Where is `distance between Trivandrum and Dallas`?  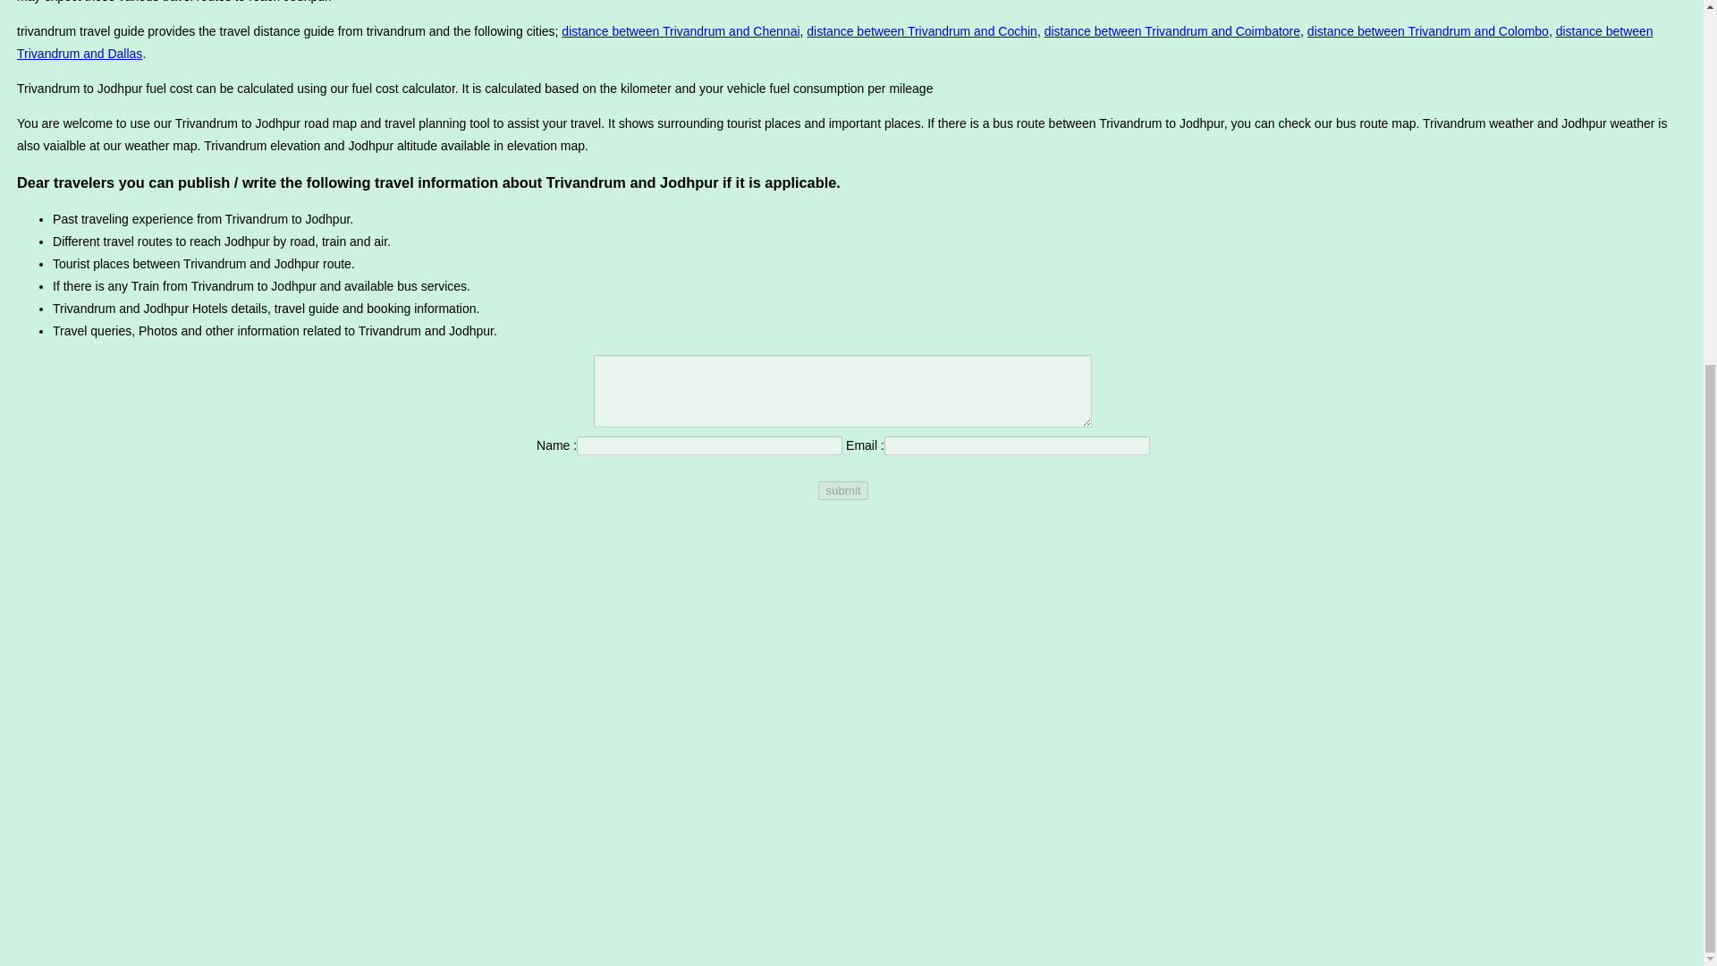 distance between Trivandrum and Dallas is located at coordinates (835, 43).